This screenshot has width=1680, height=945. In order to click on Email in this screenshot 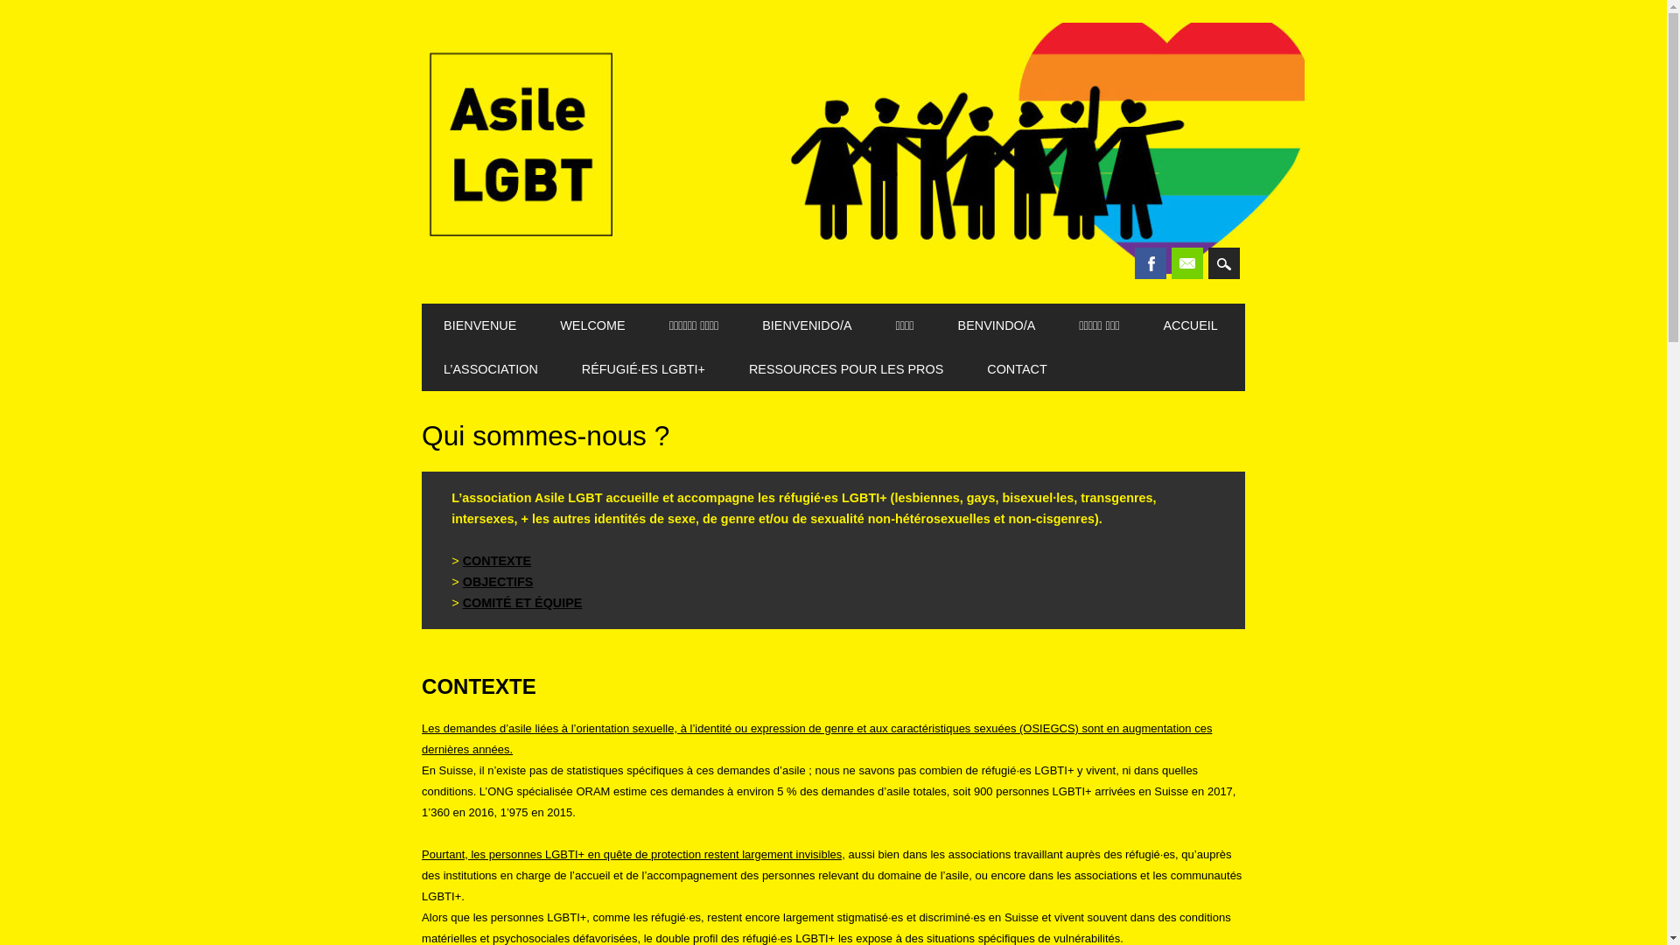, I will do `click(1187, 263)`.